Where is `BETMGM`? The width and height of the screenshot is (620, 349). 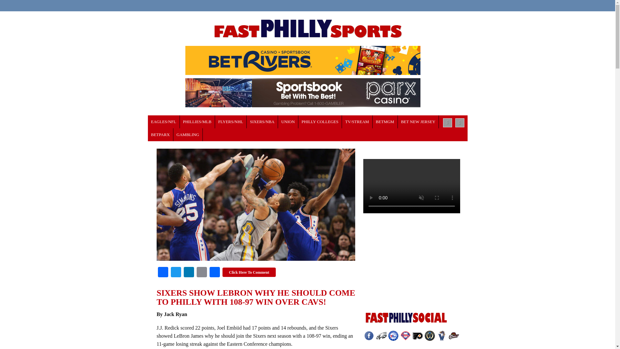 BETMGM is located at coordinates (385, 122).